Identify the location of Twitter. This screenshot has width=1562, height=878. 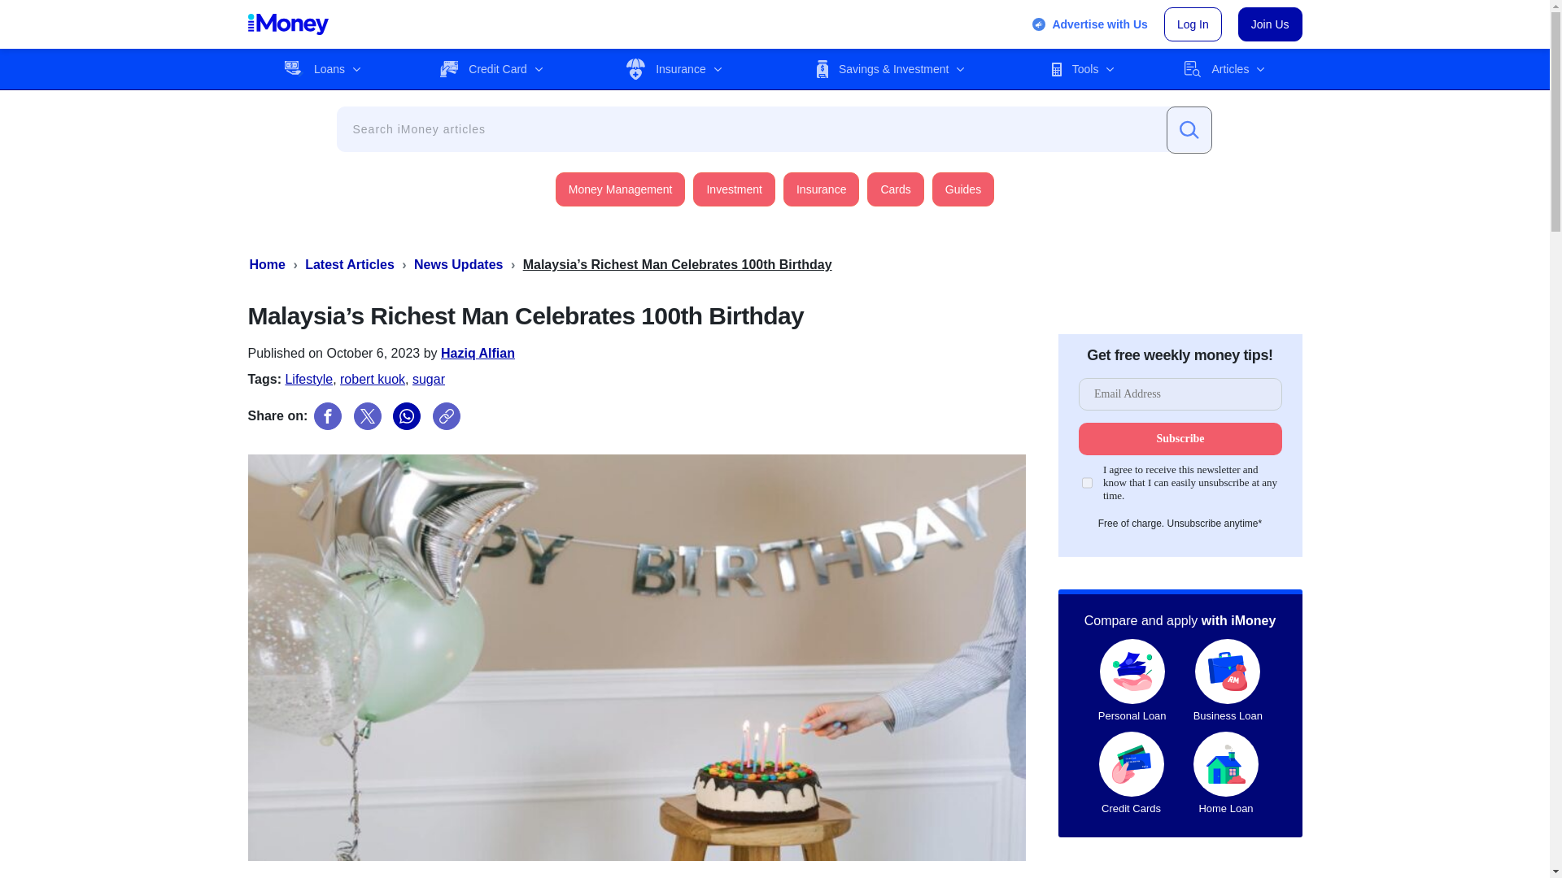
(368, 416).